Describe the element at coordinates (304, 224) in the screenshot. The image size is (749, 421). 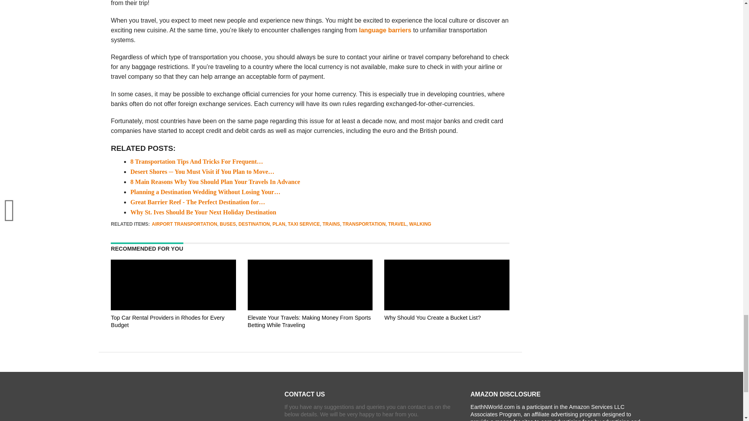
I see `TAXI SERVICE` at that location.